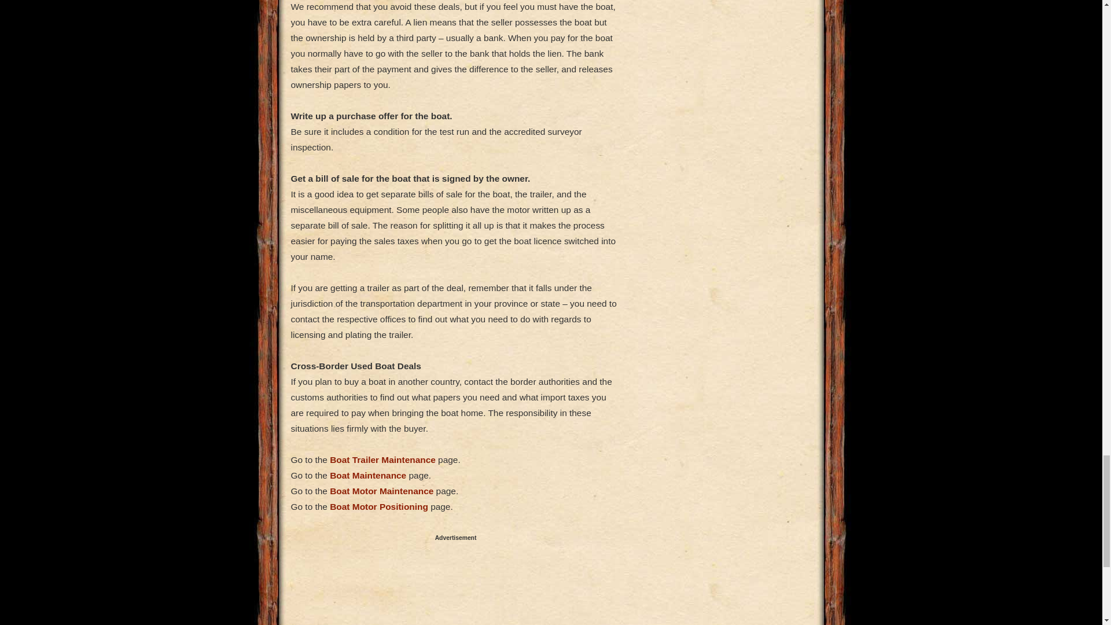  I want to click on Boat Trailer Maintenance, so click(382, 459).